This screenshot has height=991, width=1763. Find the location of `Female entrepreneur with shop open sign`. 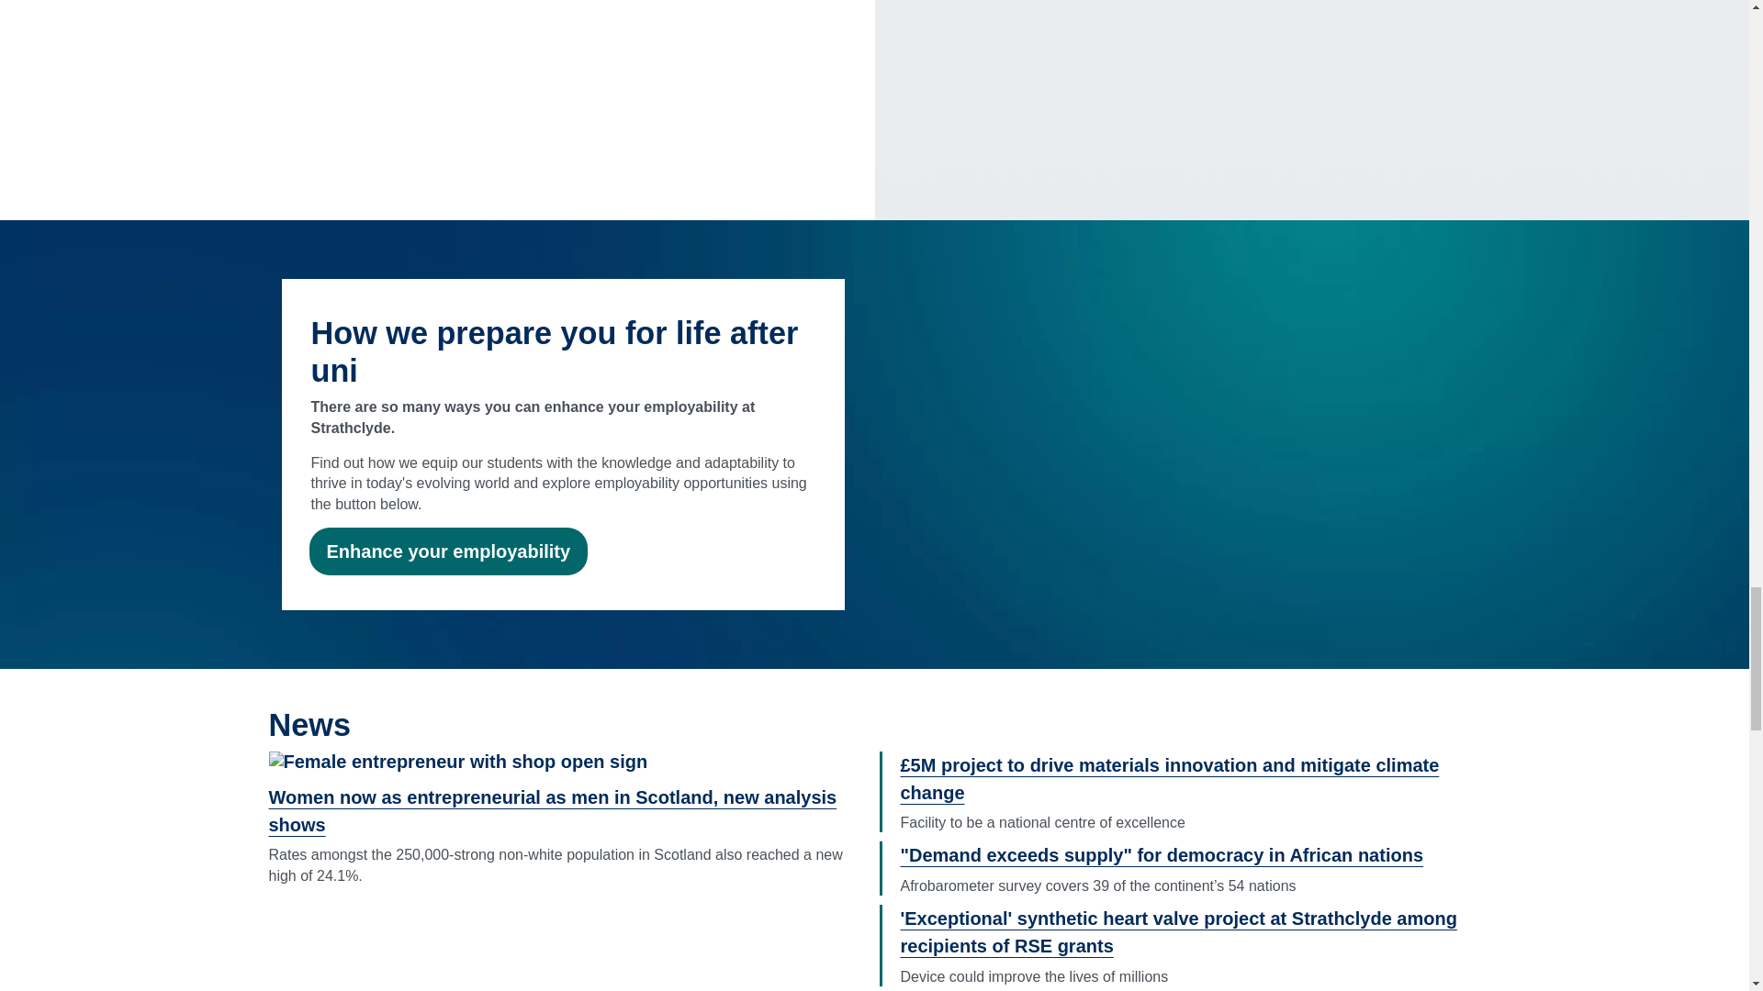

Female entrepreneur with shop open sign is located at coordinates (457, 762).